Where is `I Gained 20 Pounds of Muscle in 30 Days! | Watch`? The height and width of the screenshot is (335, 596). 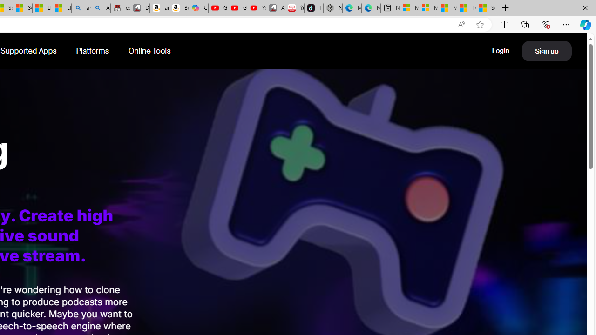 I Gained 20 Pounds of Muscle in 30 Days! | Watch is located at coordinates (466, 8).